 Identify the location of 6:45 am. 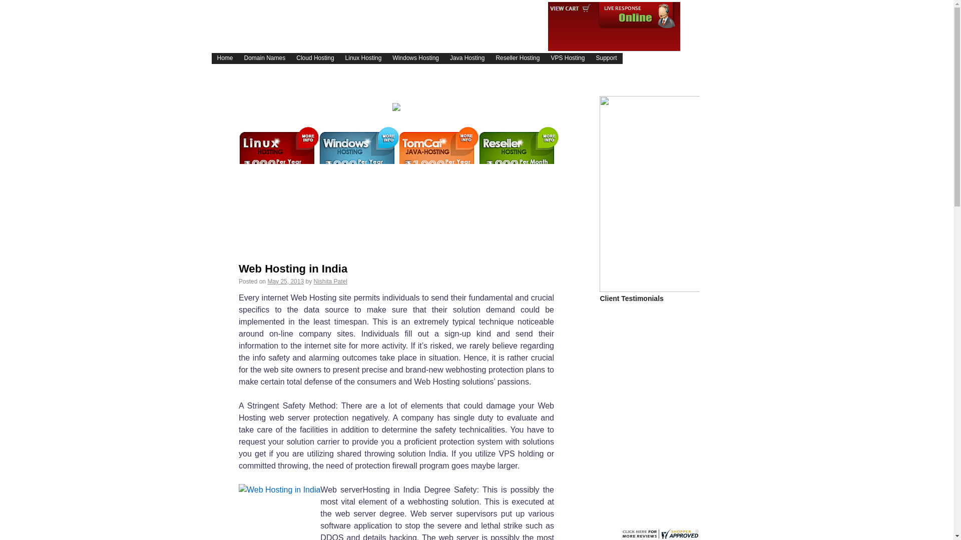
(285, 281).